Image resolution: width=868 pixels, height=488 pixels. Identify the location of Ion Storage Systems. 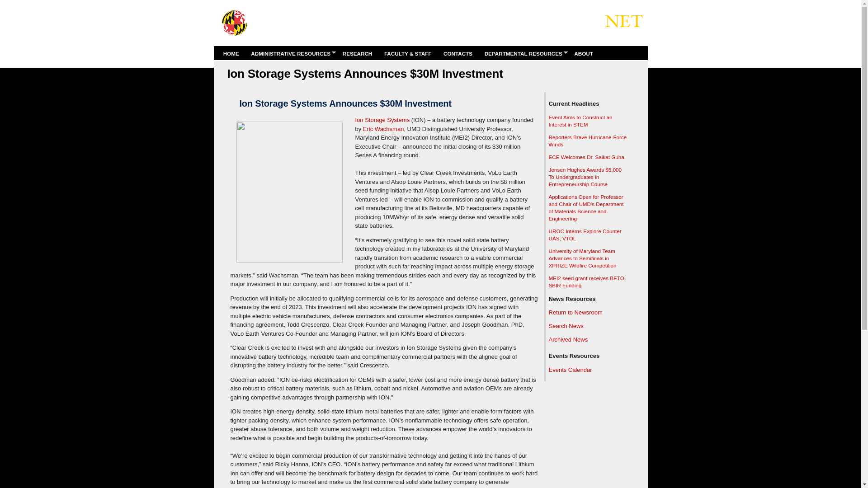
(382, 120).